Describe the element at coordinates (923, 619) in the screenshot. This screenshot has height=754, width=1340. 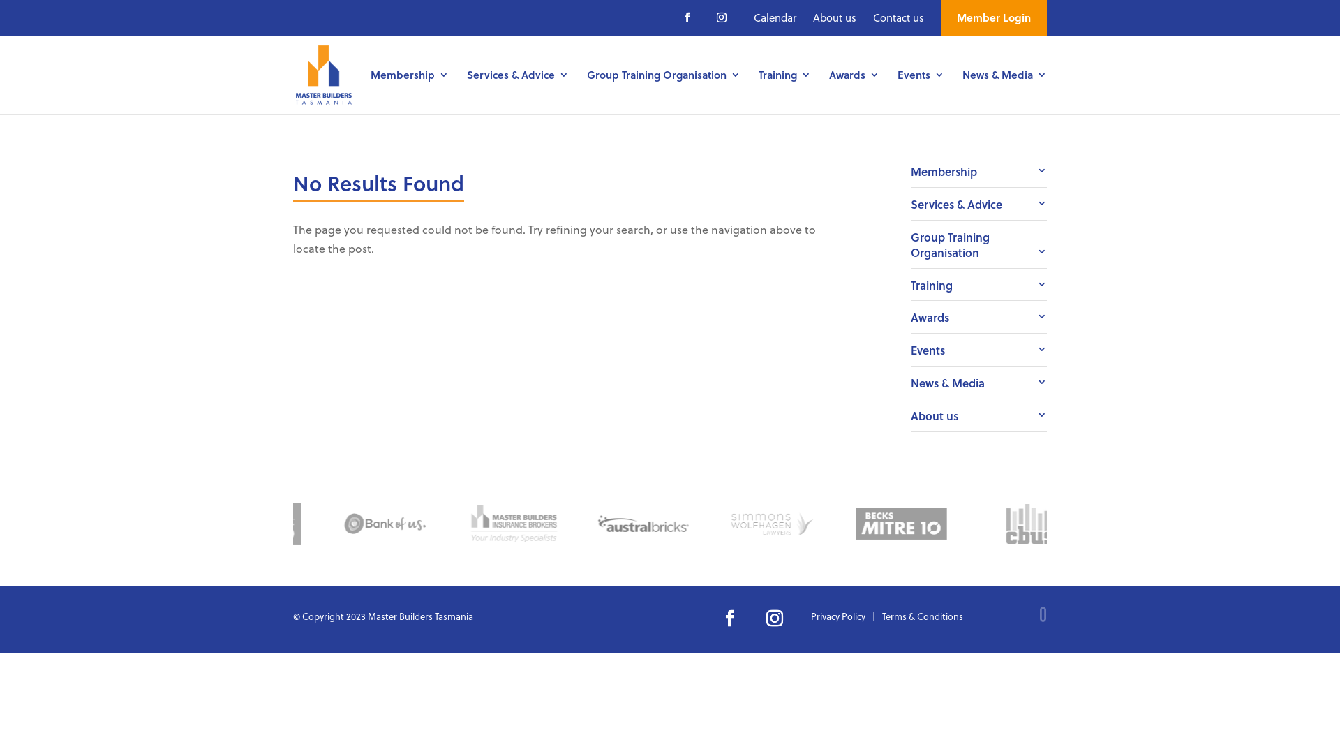
I see `Terms & Conditions` at that location.